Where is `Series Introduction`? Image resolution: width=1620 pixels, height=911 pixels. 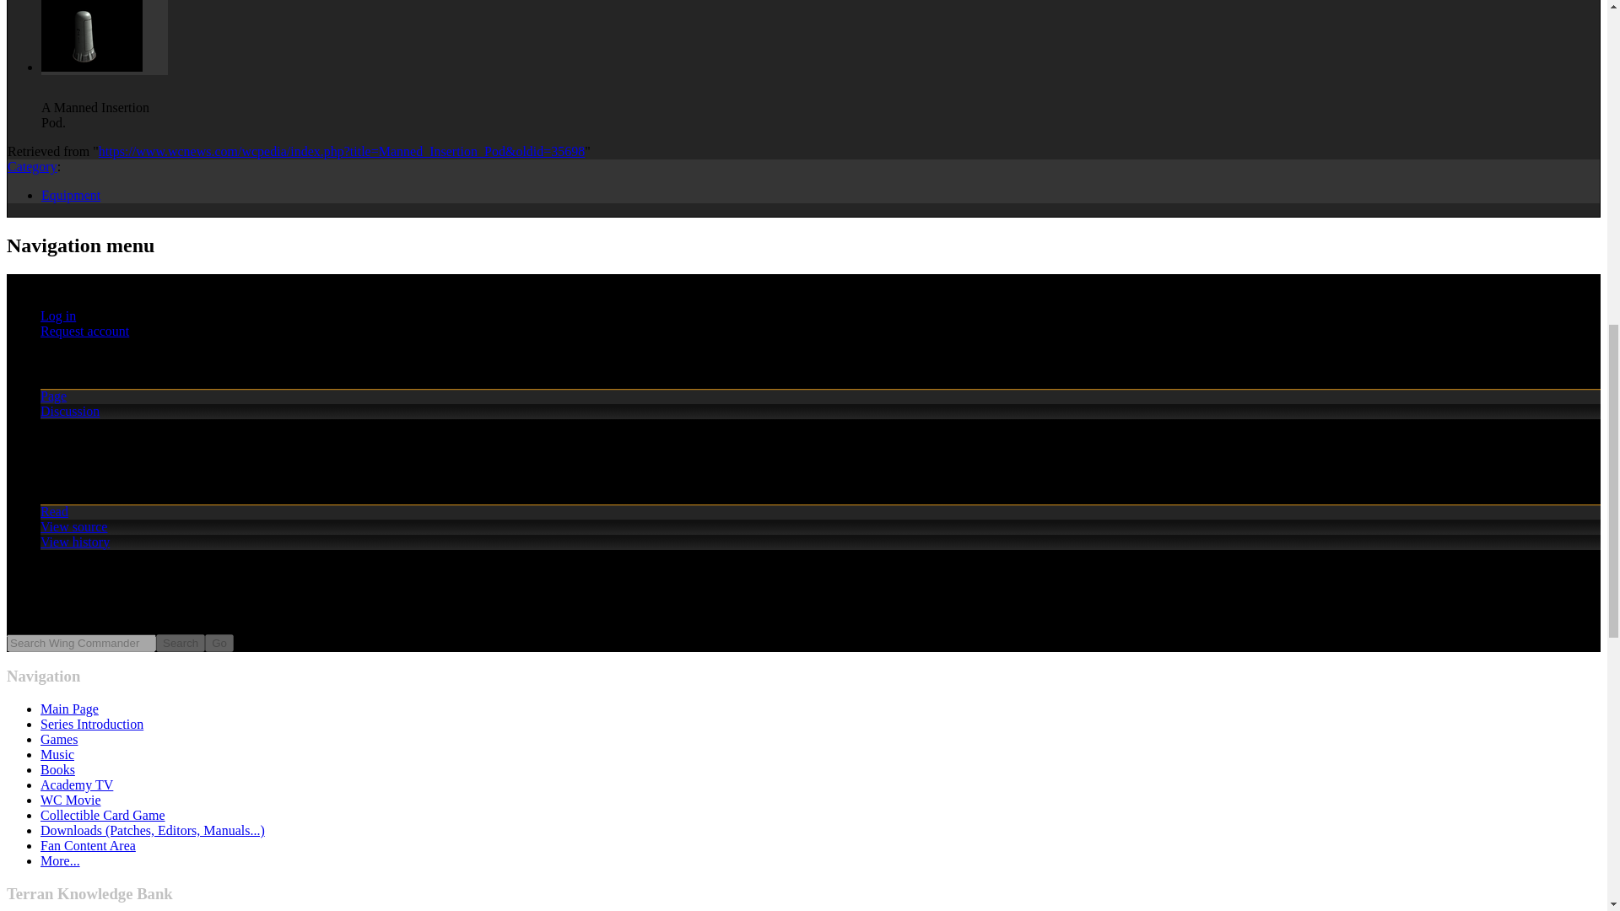 Series Introduction is located at coordinates (92, 724).